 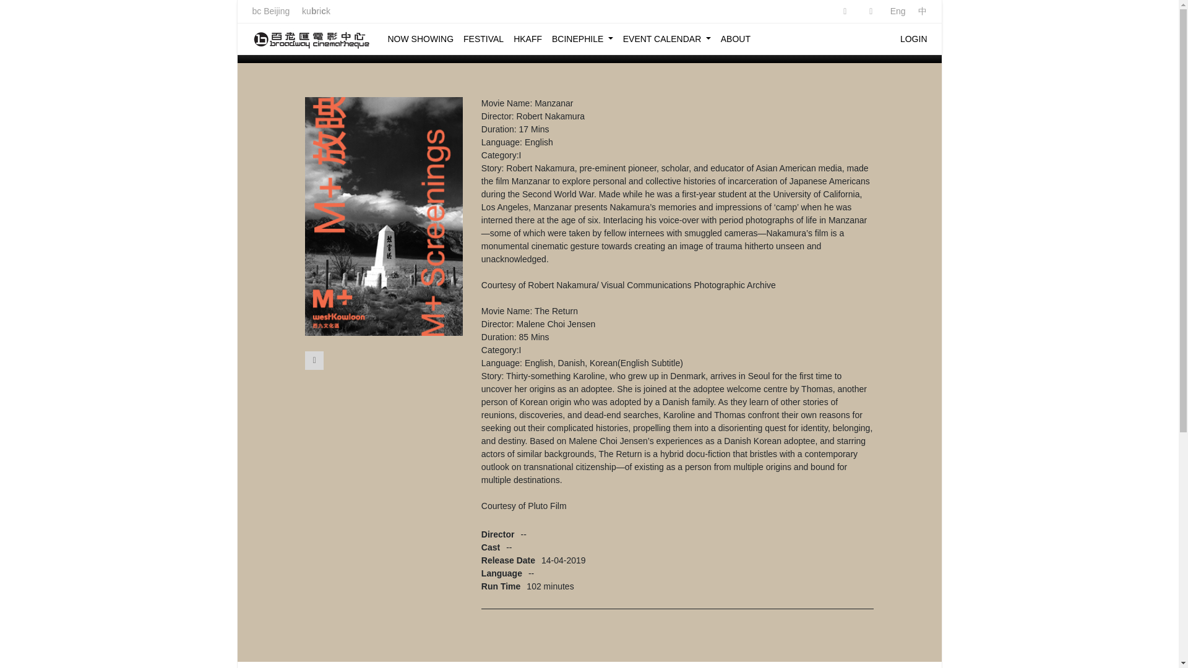 What do you see at coordinates (897, 11) in the screenshot?
I see `Eng` at bounding box center [897, 11].